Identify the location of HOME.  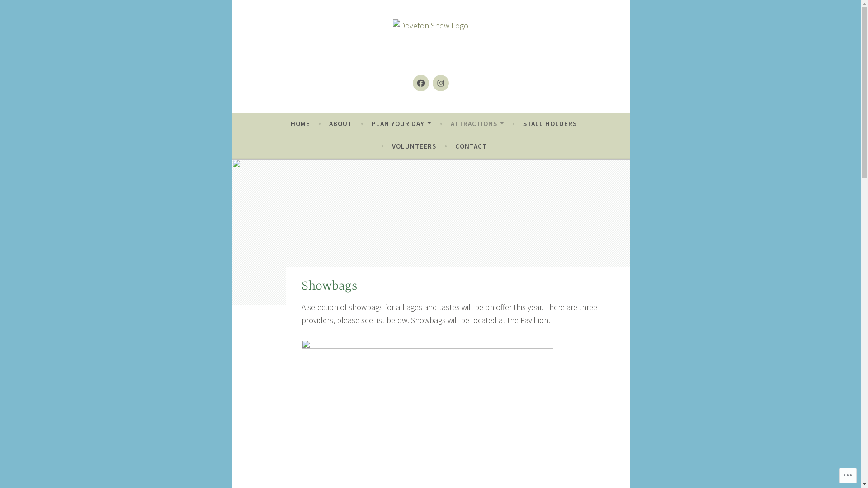
(300, 124).